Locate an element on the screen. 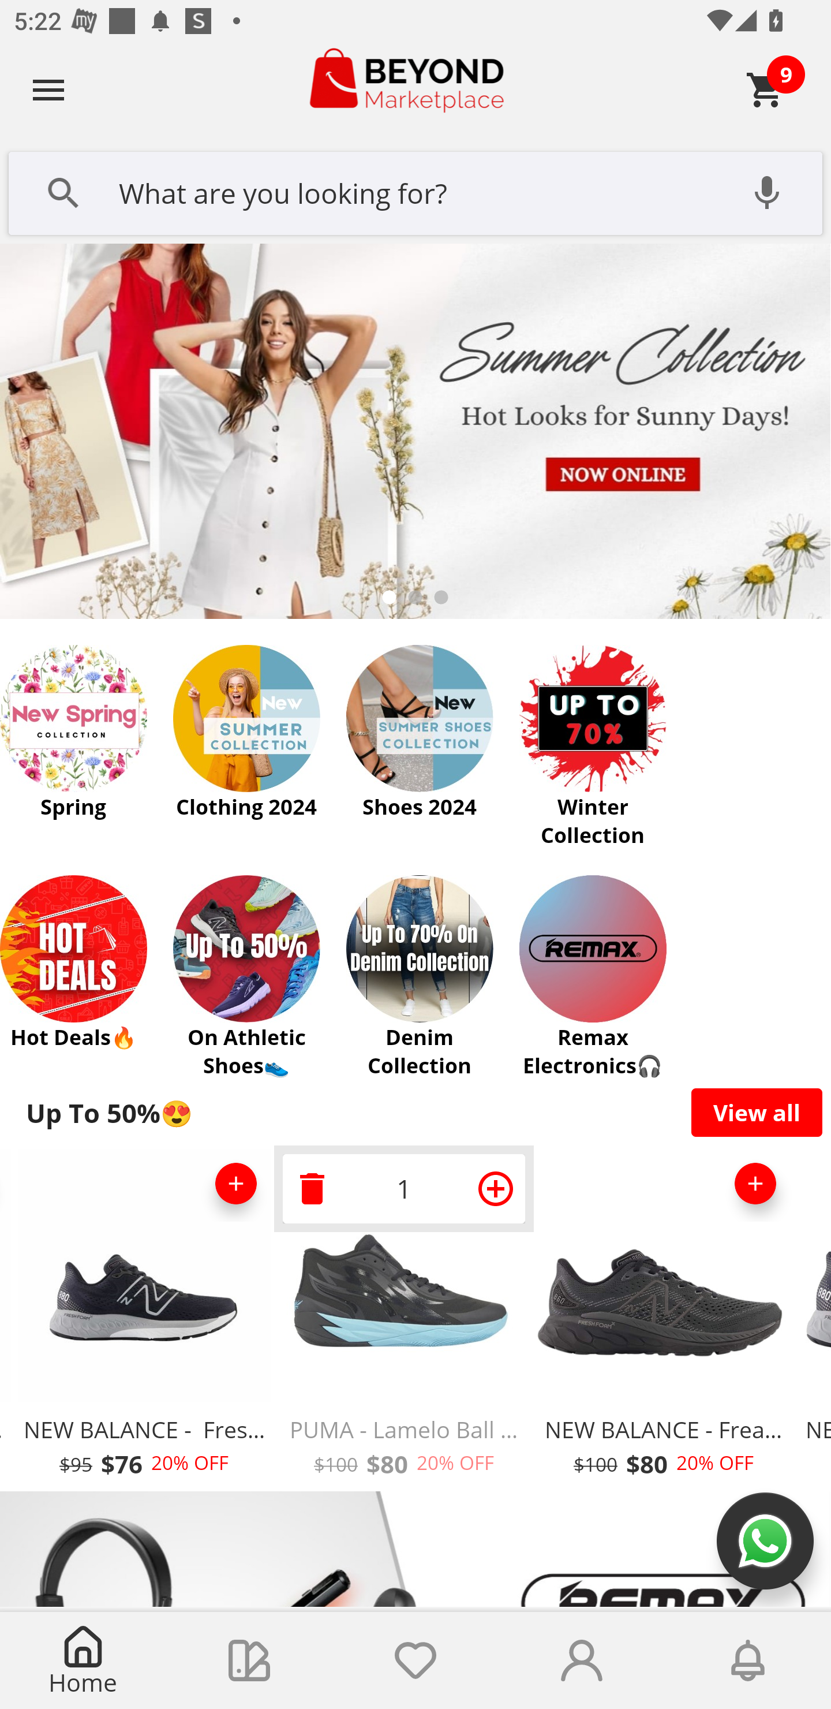  Wishlist is located at coordinates (415, 1661).